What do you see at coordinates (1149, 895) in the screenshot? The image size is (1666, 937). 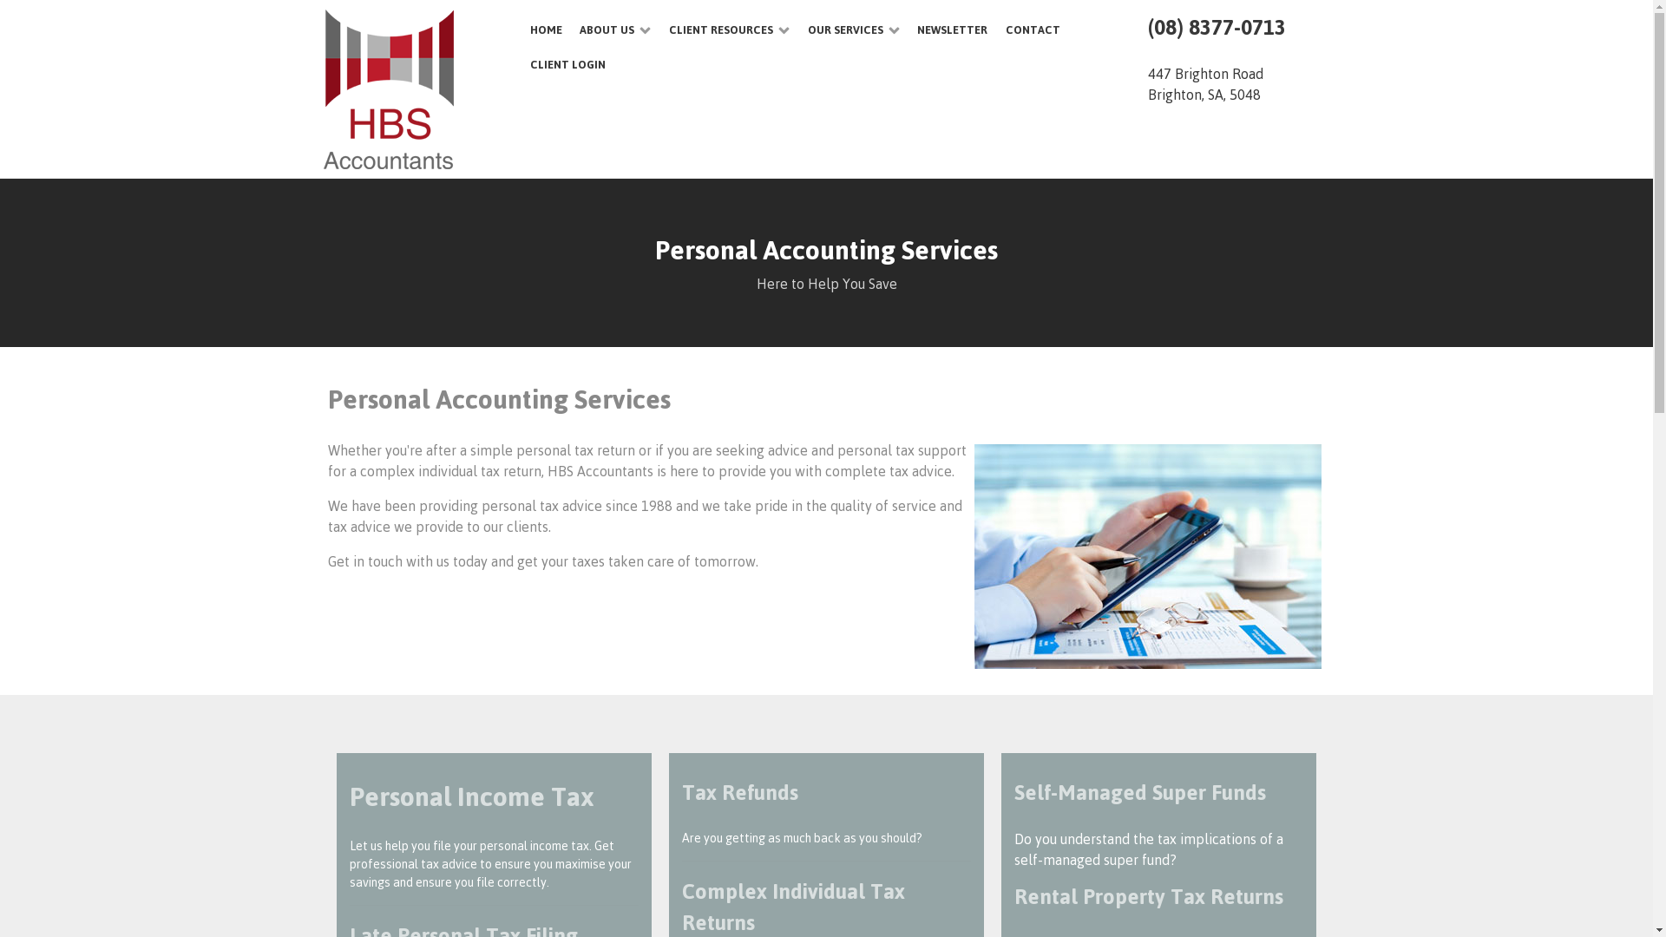 I see `Rental Property Tax Returns` at bounding box center [1149, 895].